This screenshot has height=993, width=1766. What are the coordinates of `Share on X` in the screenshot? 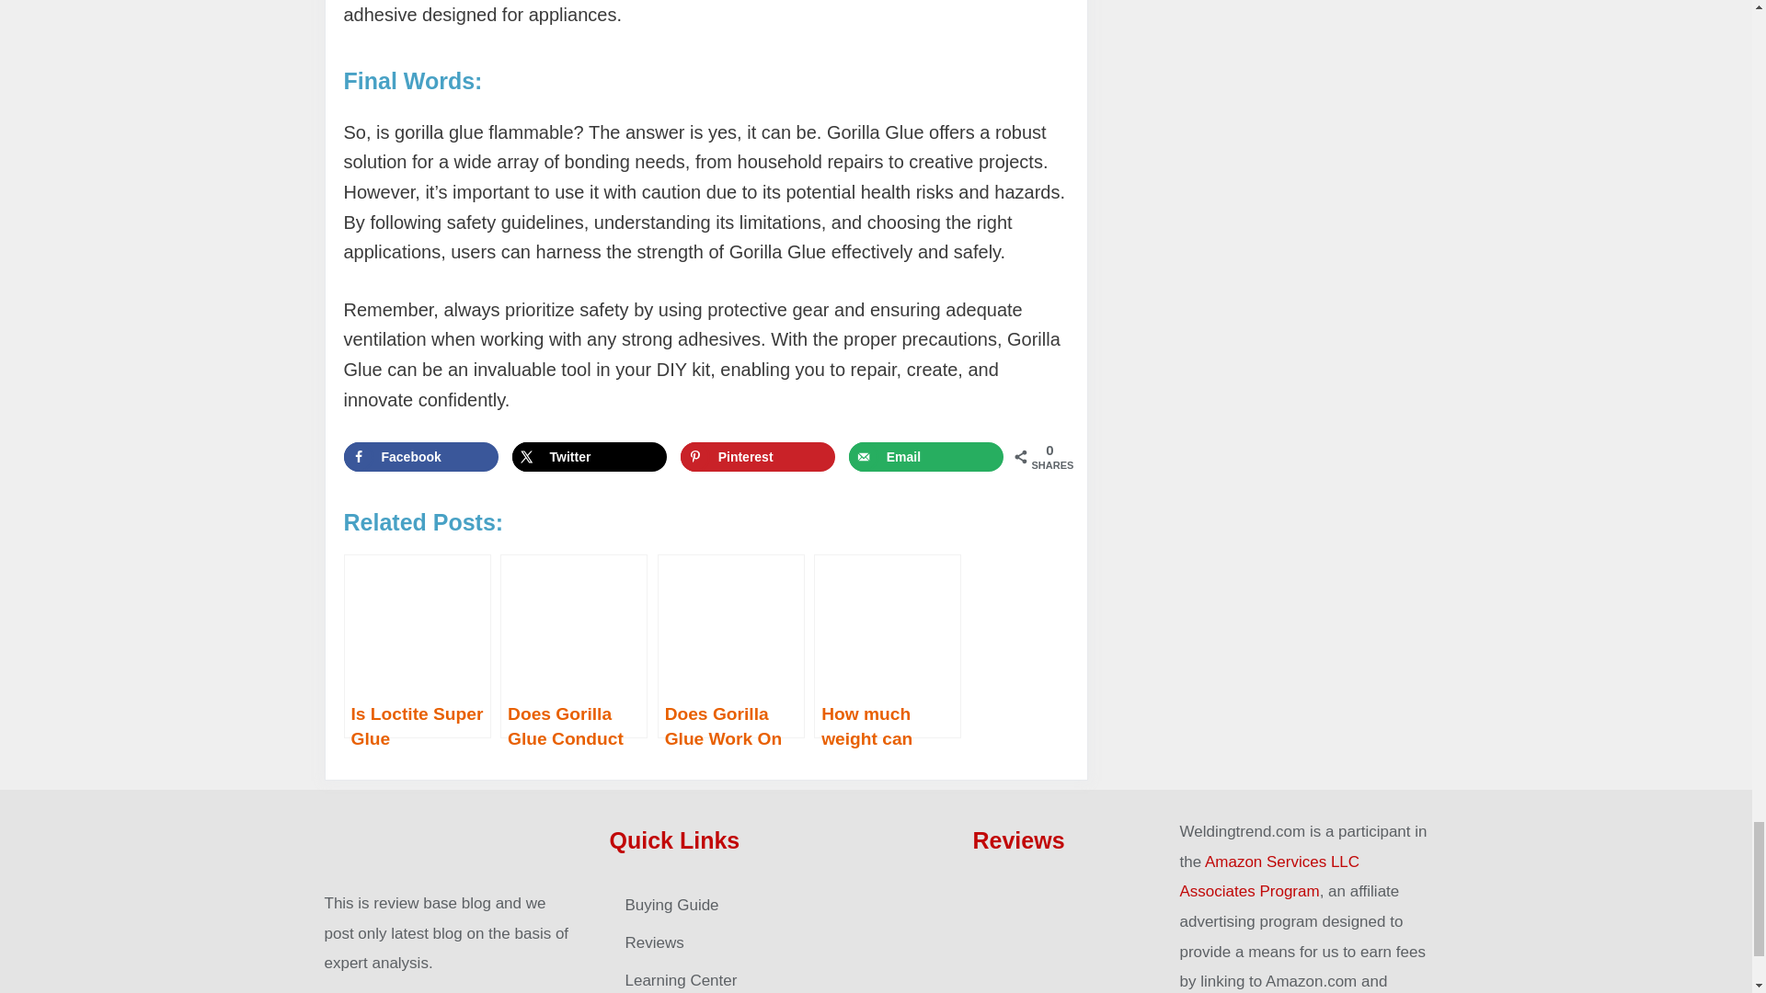 It's located at (589, 456).